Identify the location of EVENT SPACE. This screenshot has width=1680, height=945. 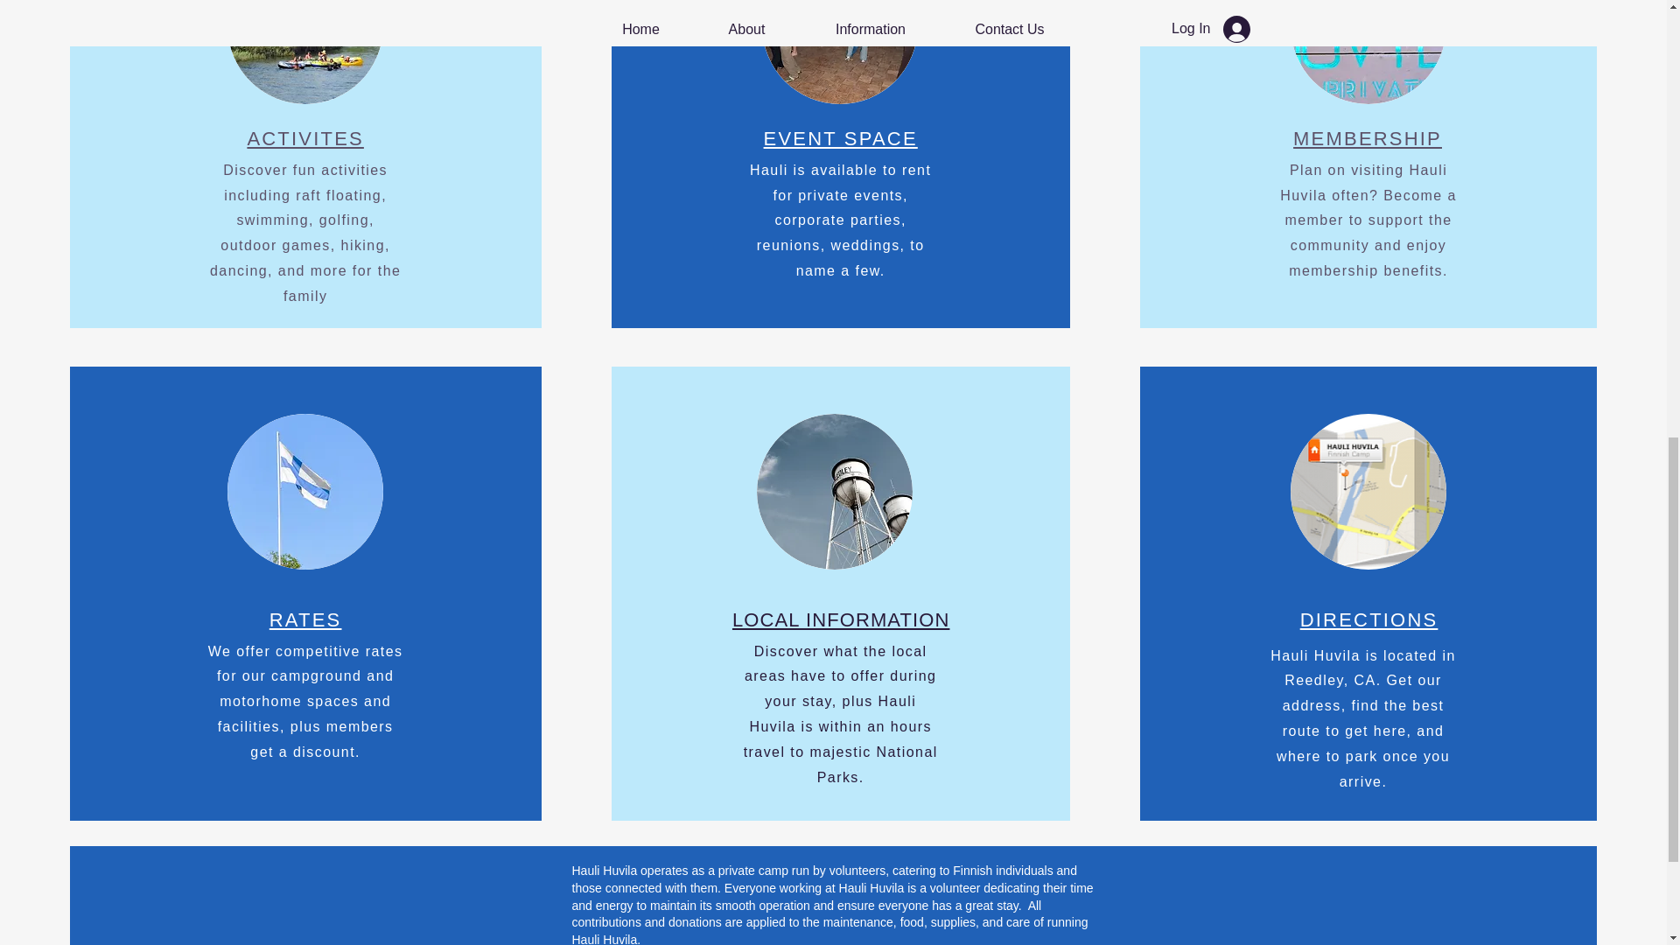
(840, 138).